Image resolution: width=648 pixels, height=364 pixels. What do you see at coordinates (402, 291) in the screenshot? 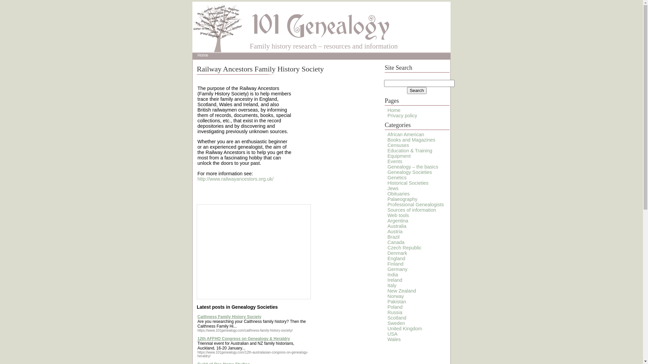
I see `New Zealand` at bounding box center [402, 291].